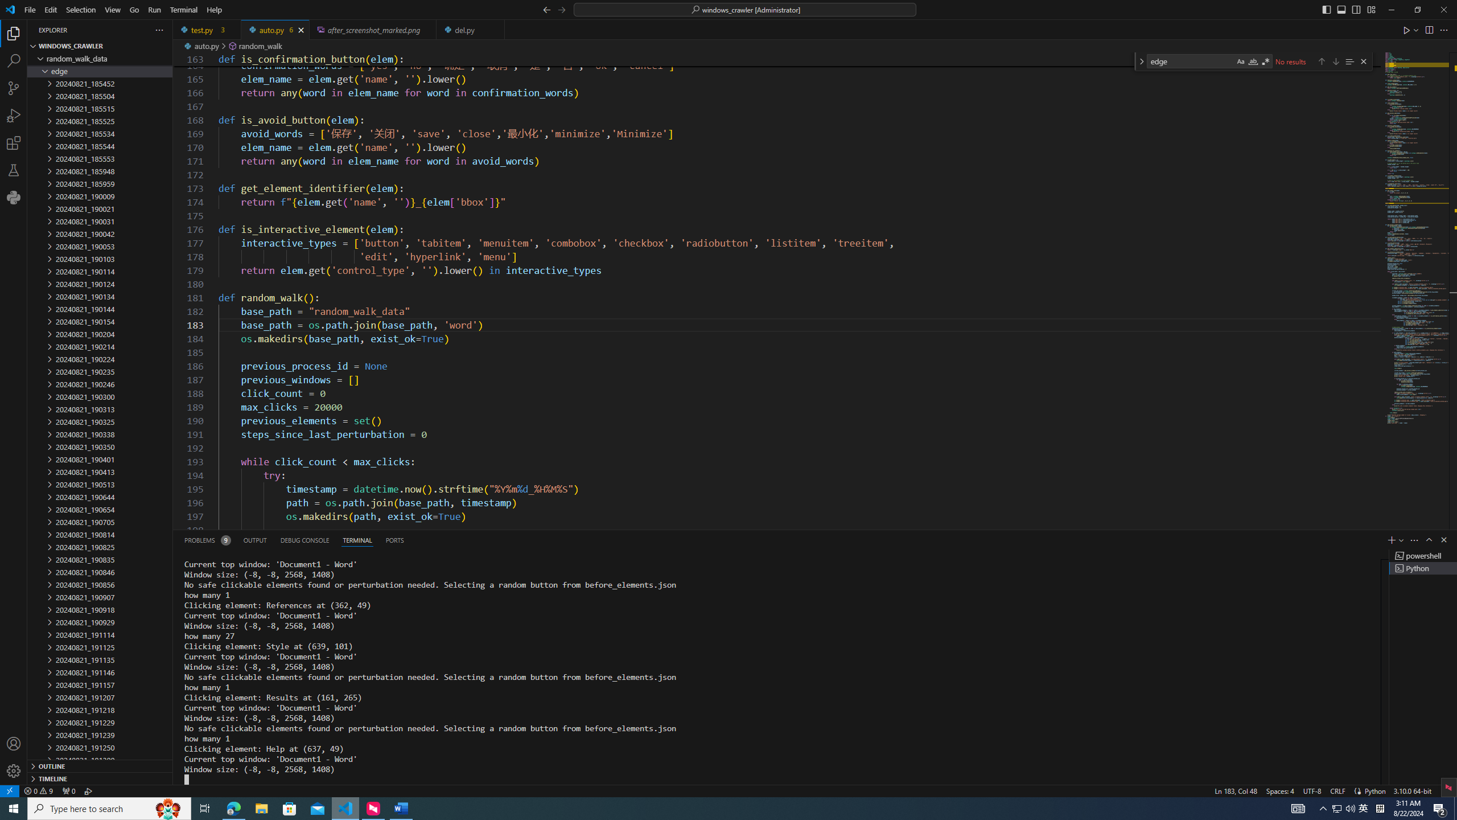 This screenshot has width=1457, height=820. Describe the element at coordinates (14, 757) in the screenshot. I see `Manage` at that location.